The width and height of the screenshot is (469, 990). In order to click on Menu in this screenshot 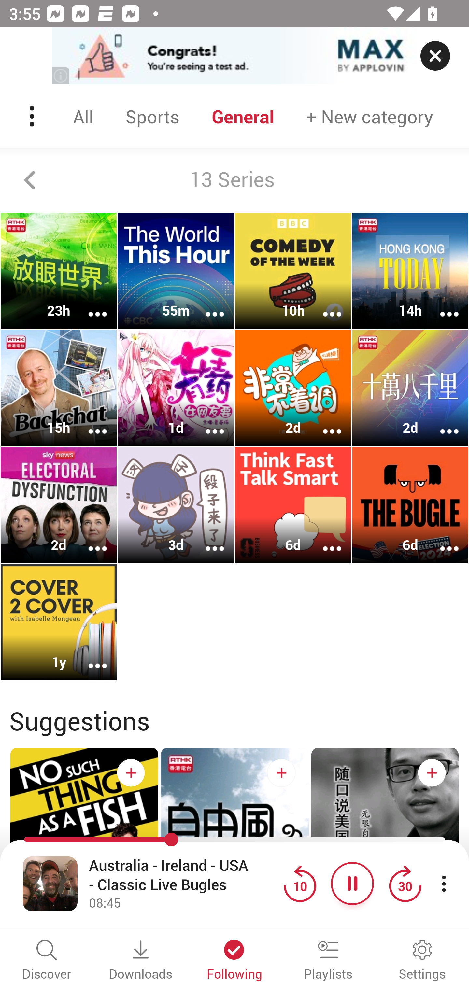, I will do `click(33, 116)`.